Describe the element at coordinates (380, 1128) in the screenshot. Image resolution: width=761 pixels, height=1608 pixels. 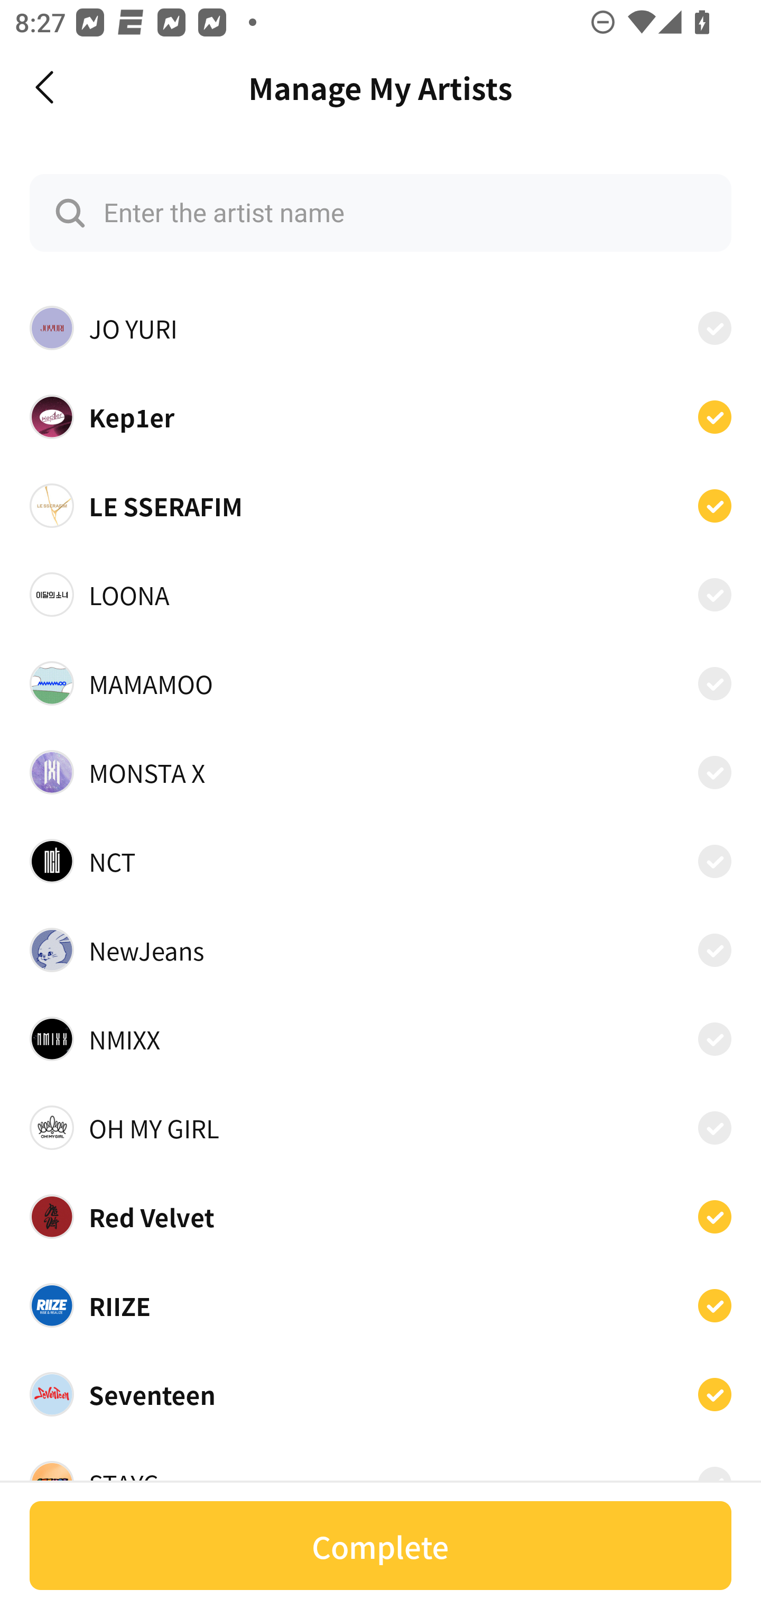
I see `OH MY GIRL` at that location.